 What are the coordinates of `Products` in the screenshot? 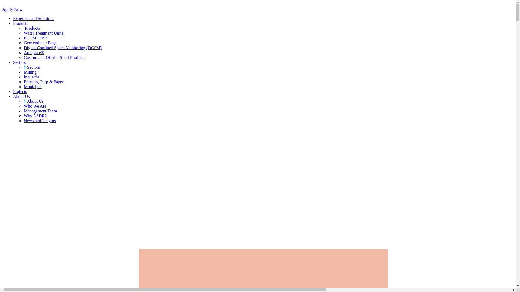 It's located at (21, 23).